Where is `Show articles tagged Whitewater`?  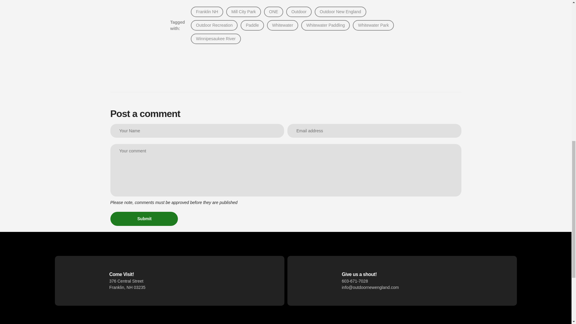 Show articles tagged Whitewater is located at coordinates (283, 25).